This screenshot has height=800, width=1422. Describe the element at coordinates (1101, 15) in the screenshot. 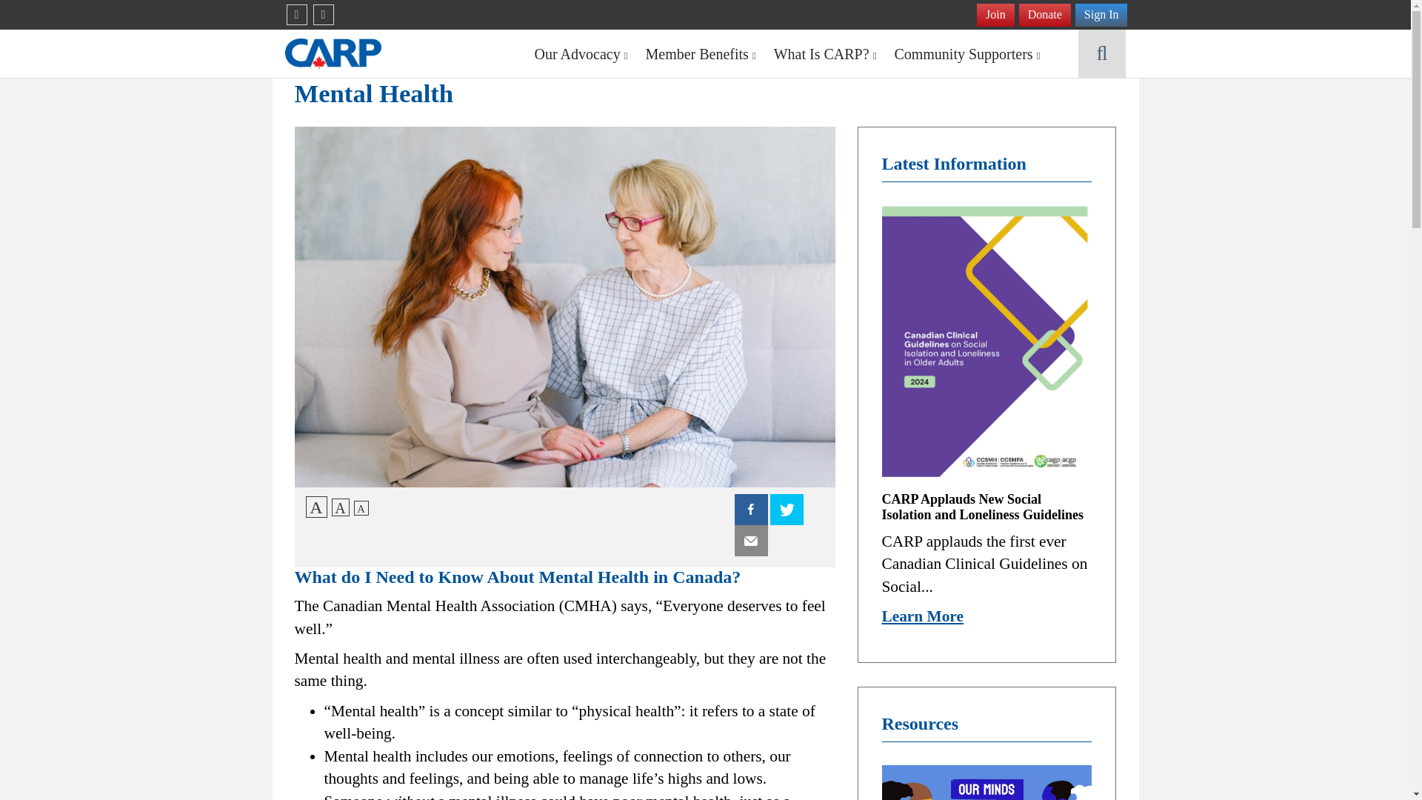

I see `Sign In` at that location.